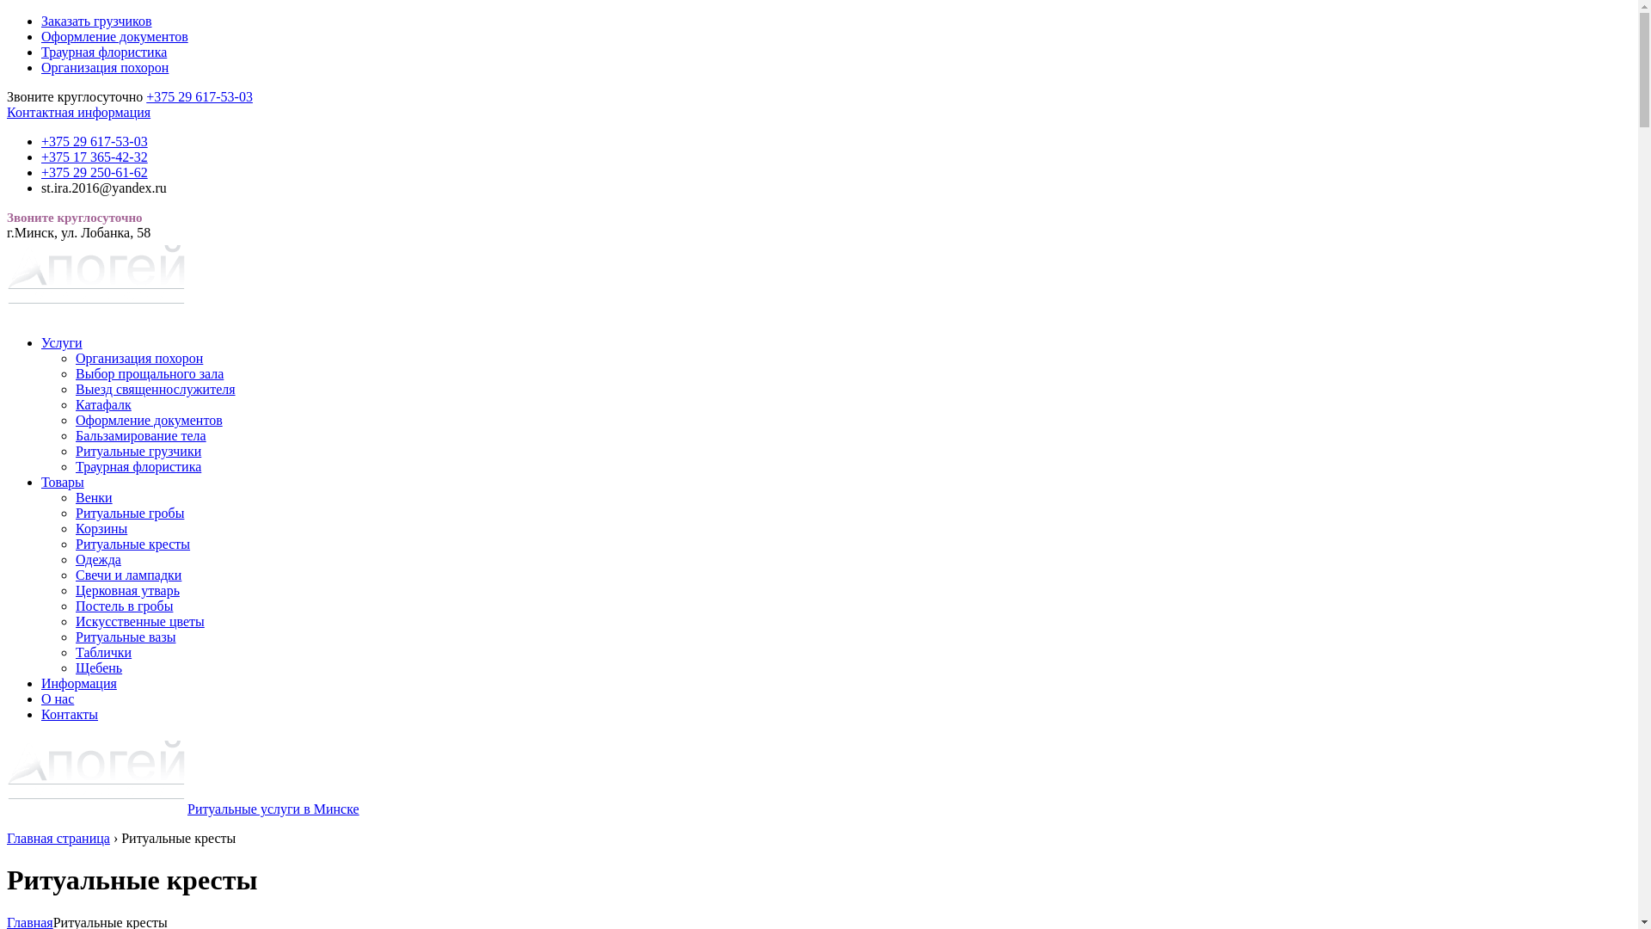 The image size is (1651, 929). Describe the element at coordinates (199, 96) in the screenshot. I see `+375 29 617-53-03` at that location.